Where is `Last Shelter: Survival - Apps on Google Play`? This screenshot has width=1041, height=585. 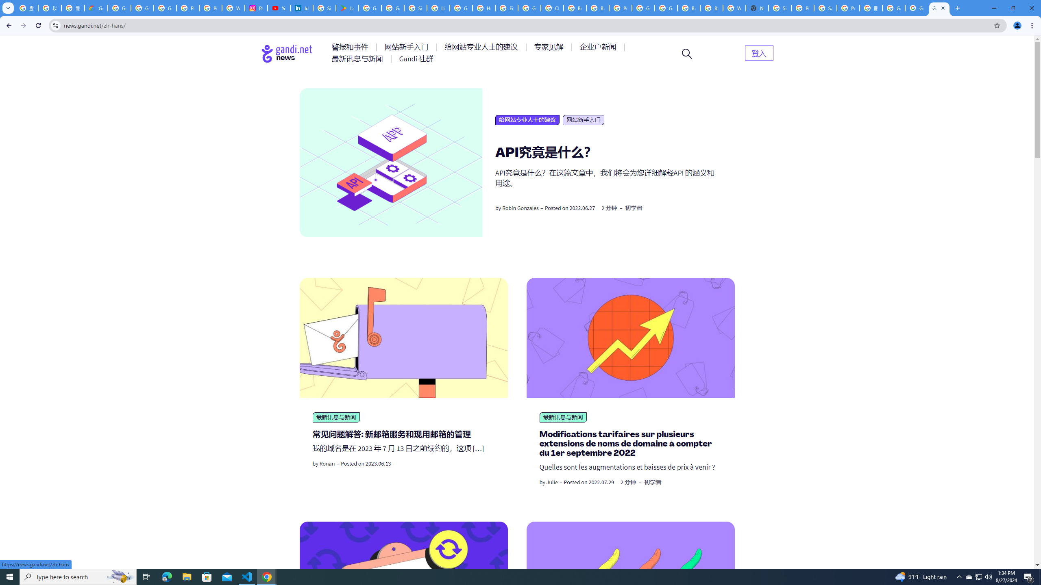
Last Shelter: Survival - Apps on Google Play is located at coordinates (347, 8).